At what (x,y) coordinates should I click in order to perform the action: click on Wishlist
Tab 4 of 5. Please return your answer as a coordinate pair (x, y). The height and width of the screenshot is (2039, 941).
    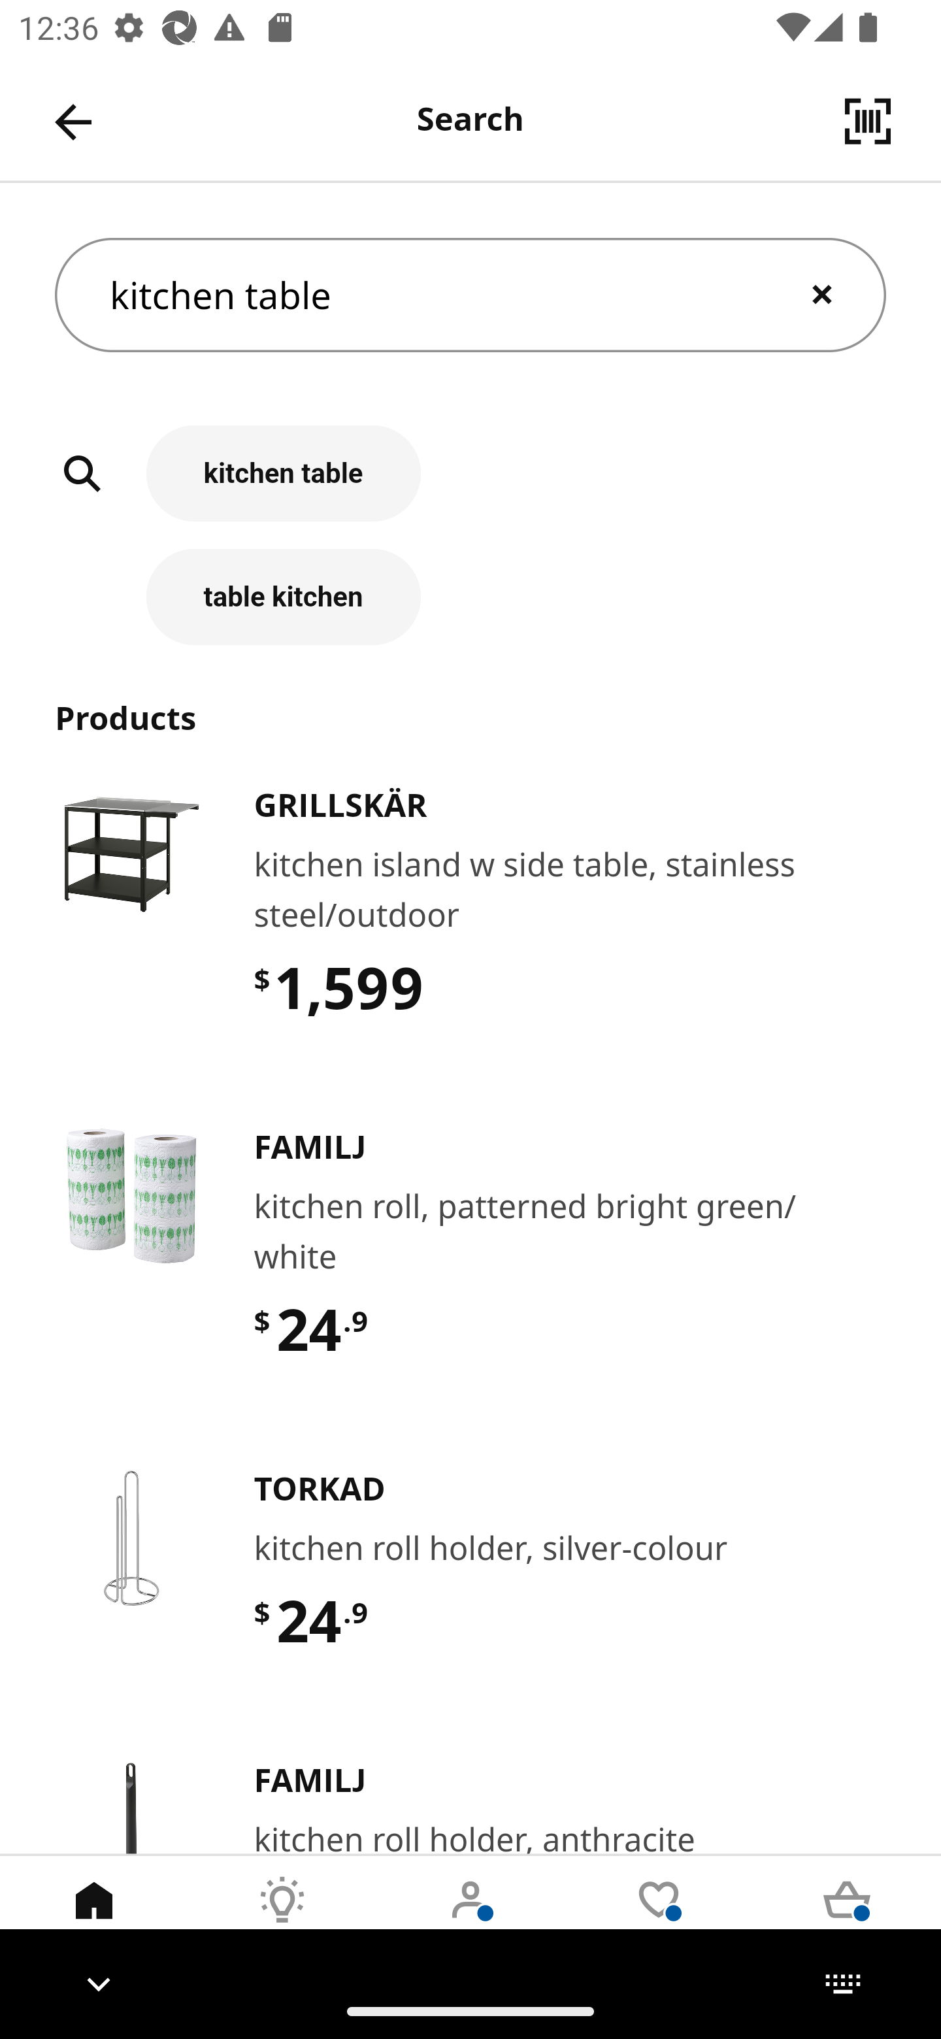
    Looking at the image, I should click on (659, 1919).